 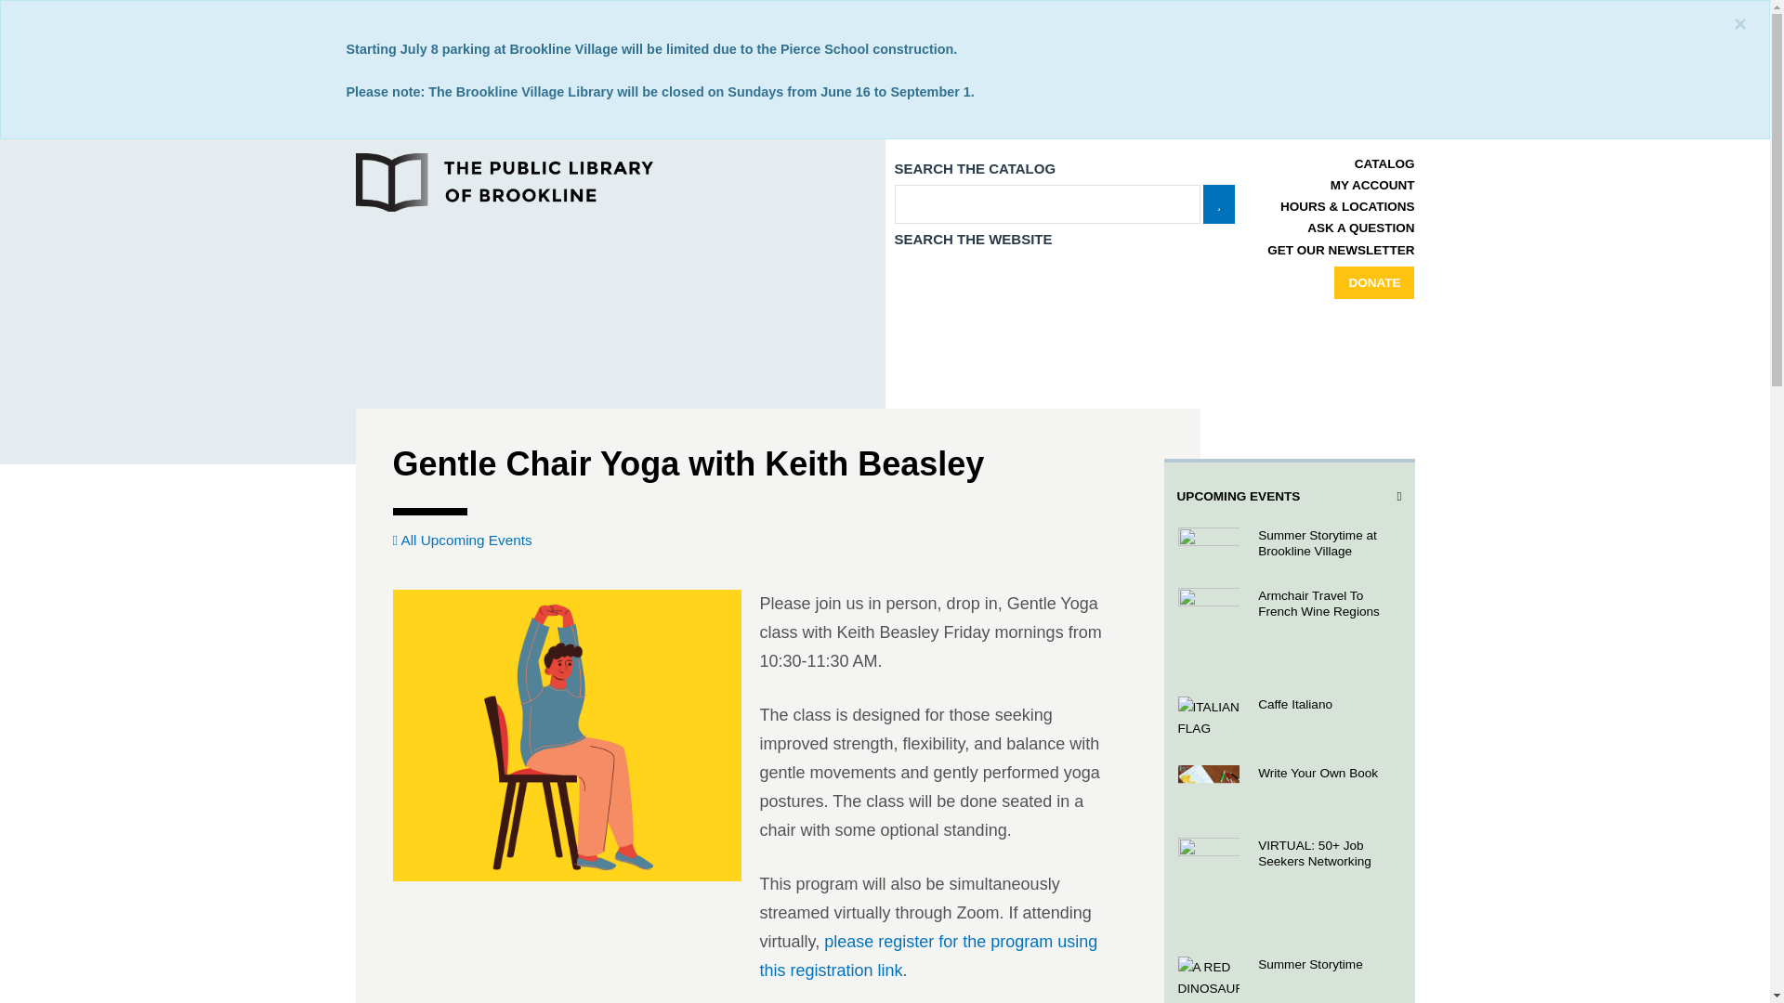 What do you see at coordinates (1288, 544) in the screenshot?
I see `Summer Storytime at Brookline Village` at bounding box center [1288, 544].